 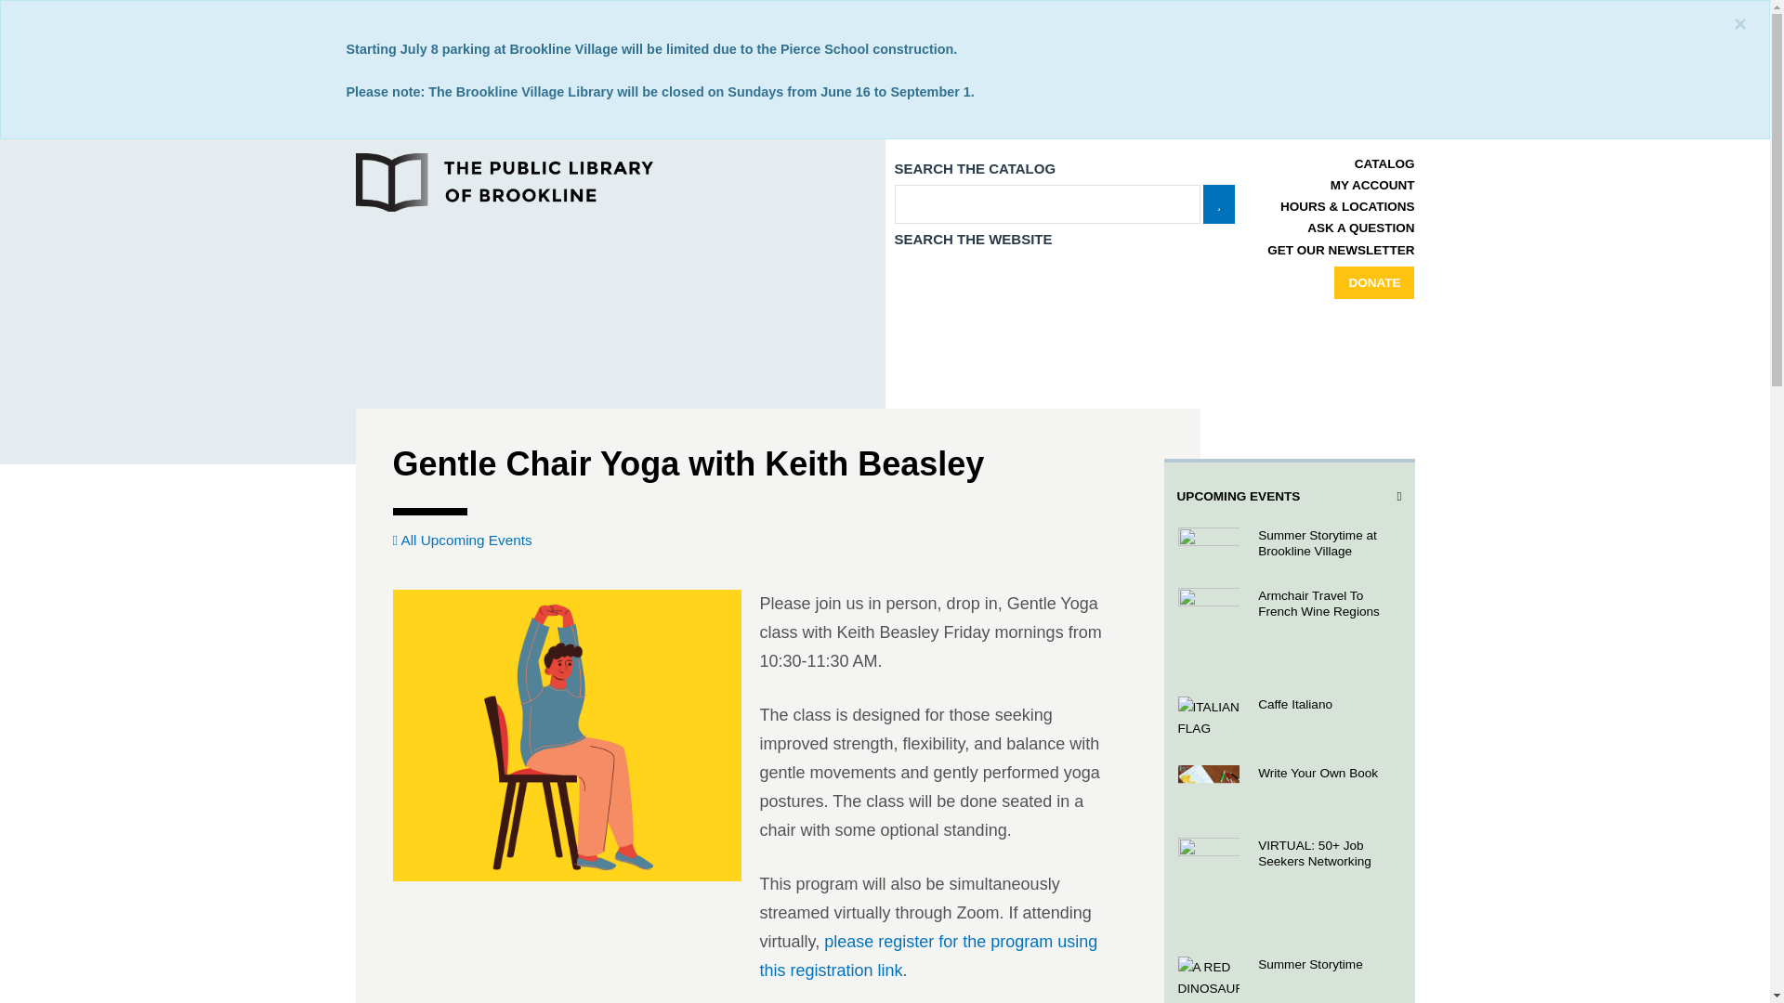 What do you see at coordinates (1288, 544) in the screenshot?
I see `Summer Storytime at Brookline Village` at bounding box center [1288, 544].